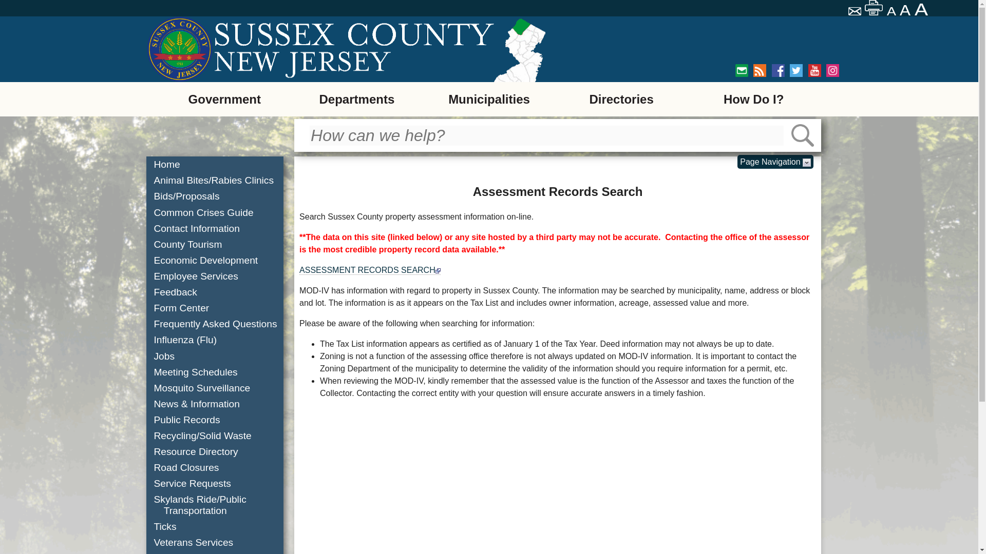  Describe the element at coordinates (224, 98) in the screenshot. I see `Government` at that location.